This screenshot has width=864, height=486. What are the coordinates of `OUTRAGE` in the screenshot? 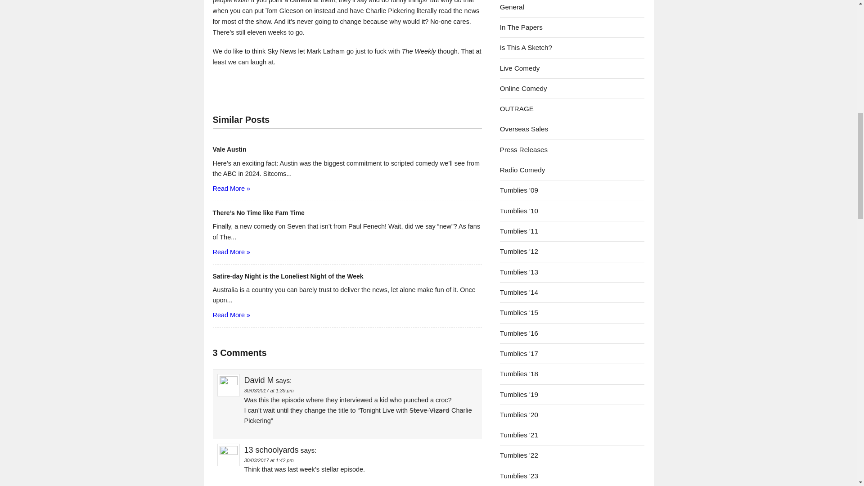 It's located at (517, 108).